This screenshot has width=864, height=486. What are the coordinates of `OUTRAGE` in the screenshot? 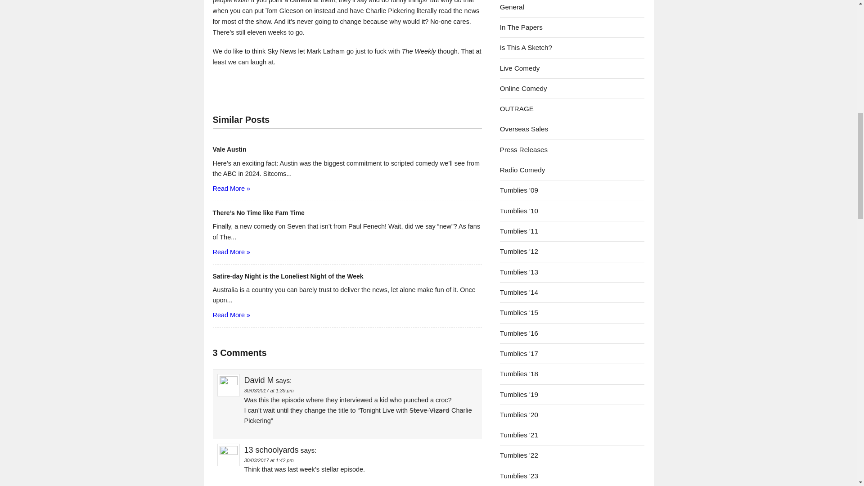 It's located at (517, 108).